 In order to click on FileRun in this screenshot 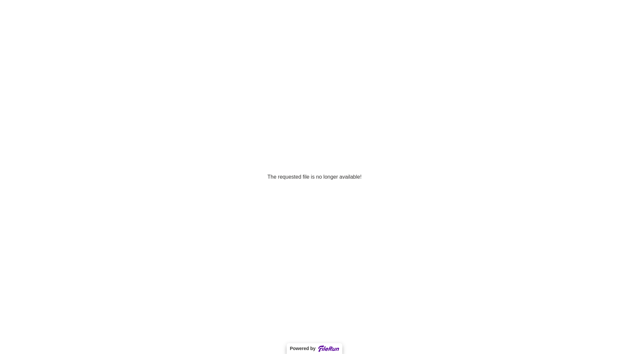, I will do `click(329, 349)`.